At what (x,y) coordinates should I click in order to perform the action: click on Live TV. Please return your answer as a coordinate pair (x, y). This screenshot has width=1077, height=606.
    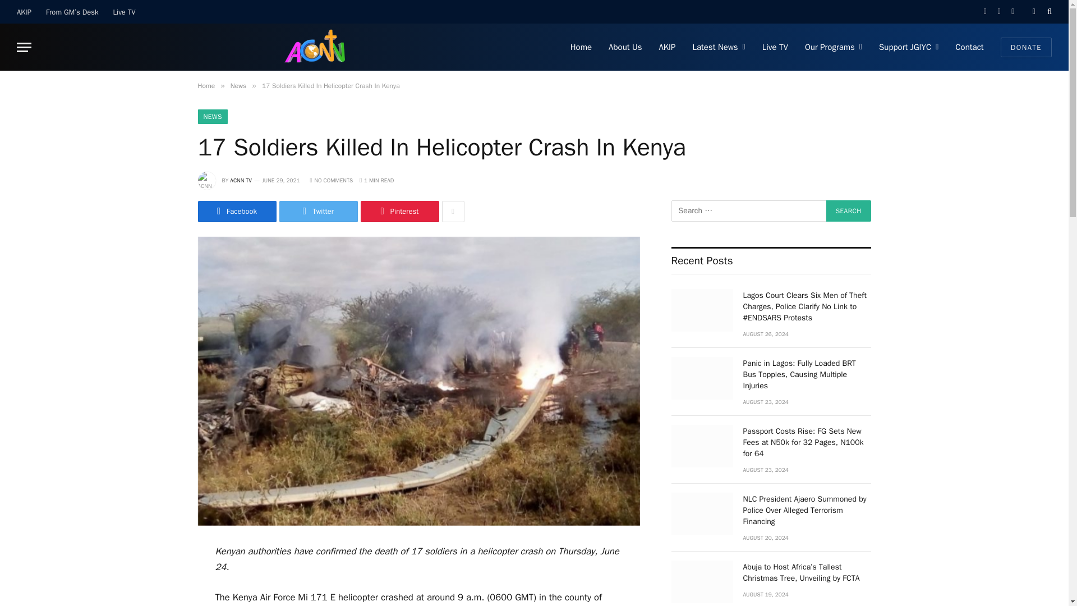
    Looking at the image, I should click on (125, 12).